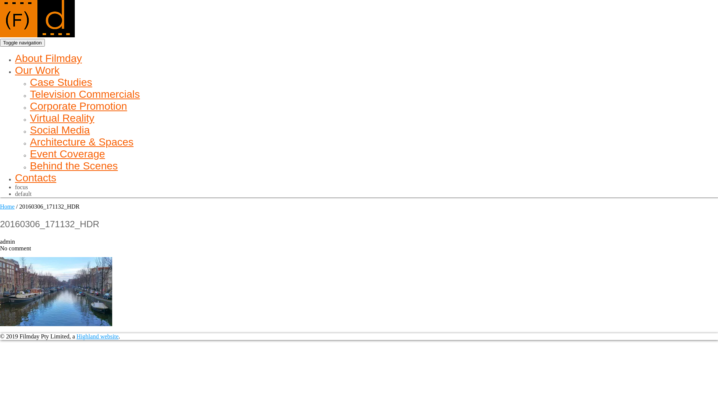 The image size is (718, 403). I want to click on Home, so click(7, 207).